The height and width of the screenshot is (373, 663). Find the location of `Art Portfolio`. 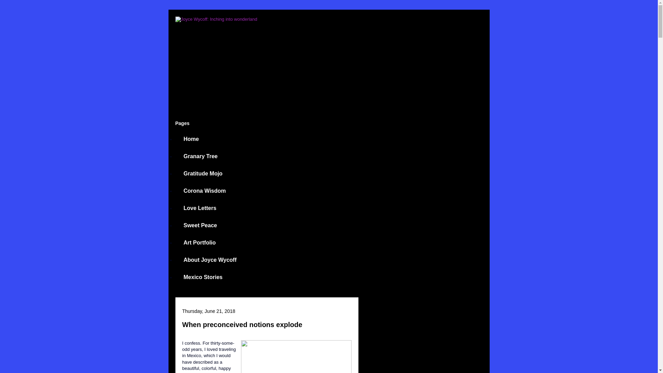

Art Portfolio is located at coordinates (200, 242).